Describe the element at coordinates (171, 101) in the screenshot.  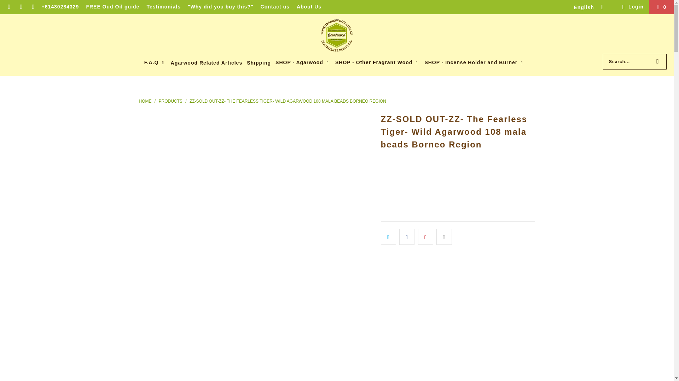
I see `Products` at that location.